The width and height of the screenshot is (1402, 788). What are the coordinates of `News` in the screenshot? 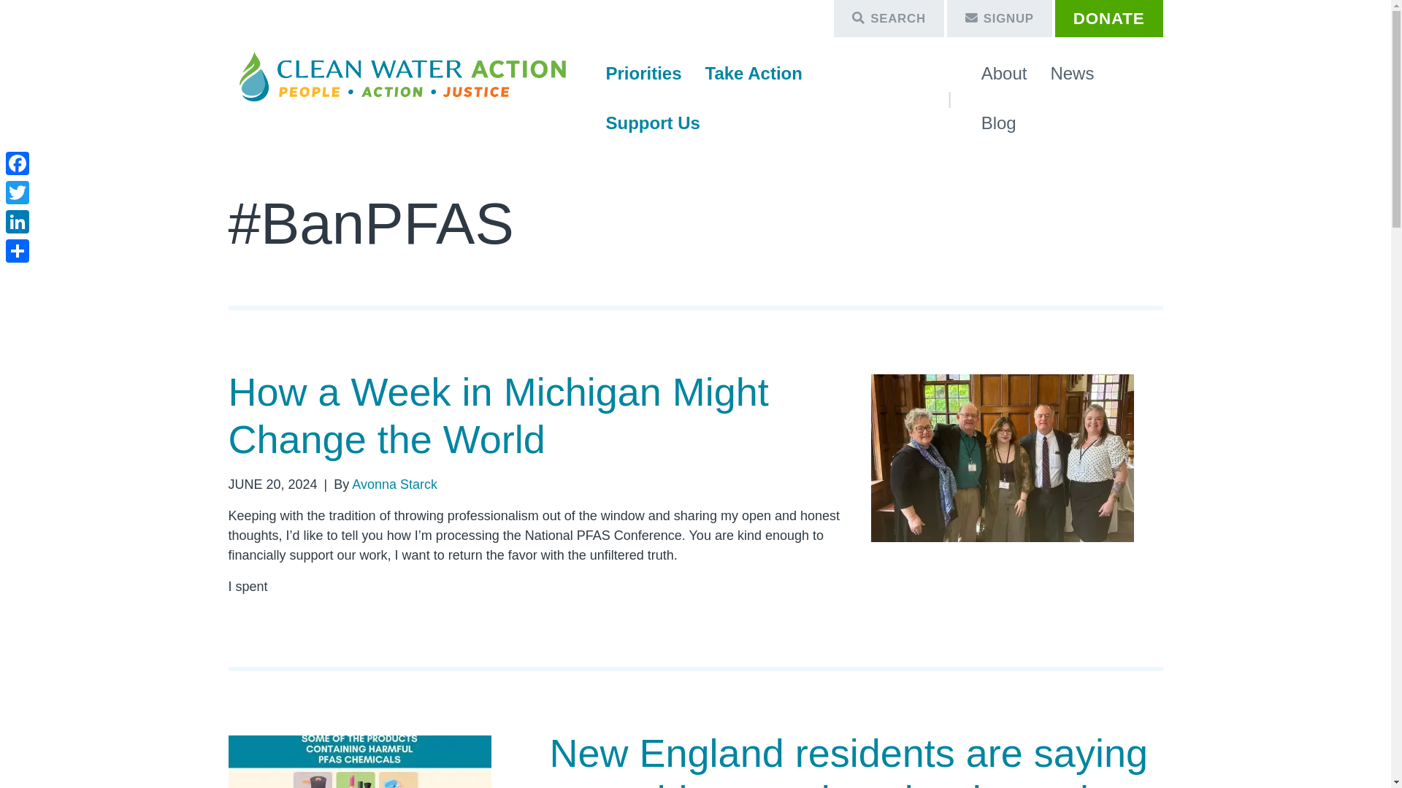 It's located at (1072, 73).